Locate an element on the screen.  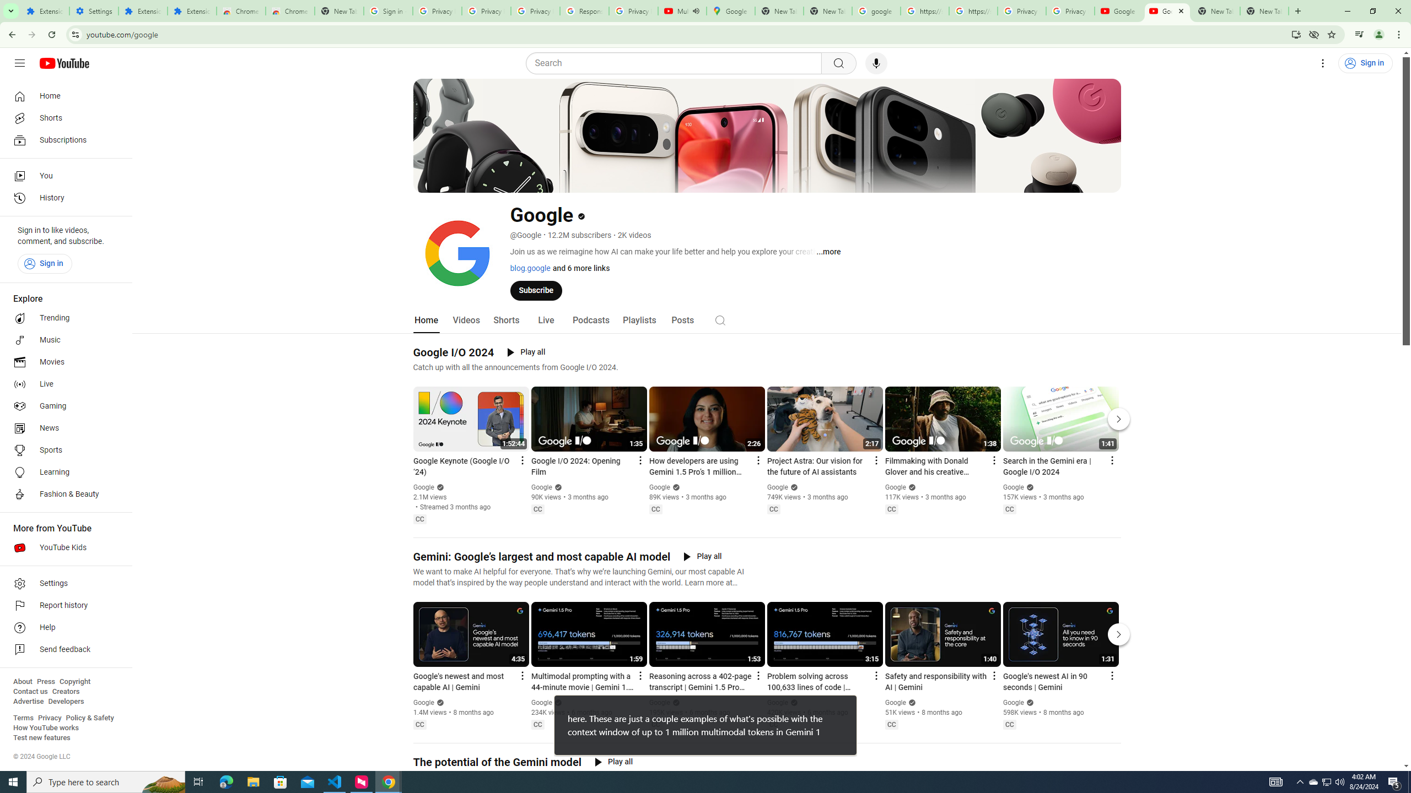
Closed captions is located at coordinates (1010, 725).